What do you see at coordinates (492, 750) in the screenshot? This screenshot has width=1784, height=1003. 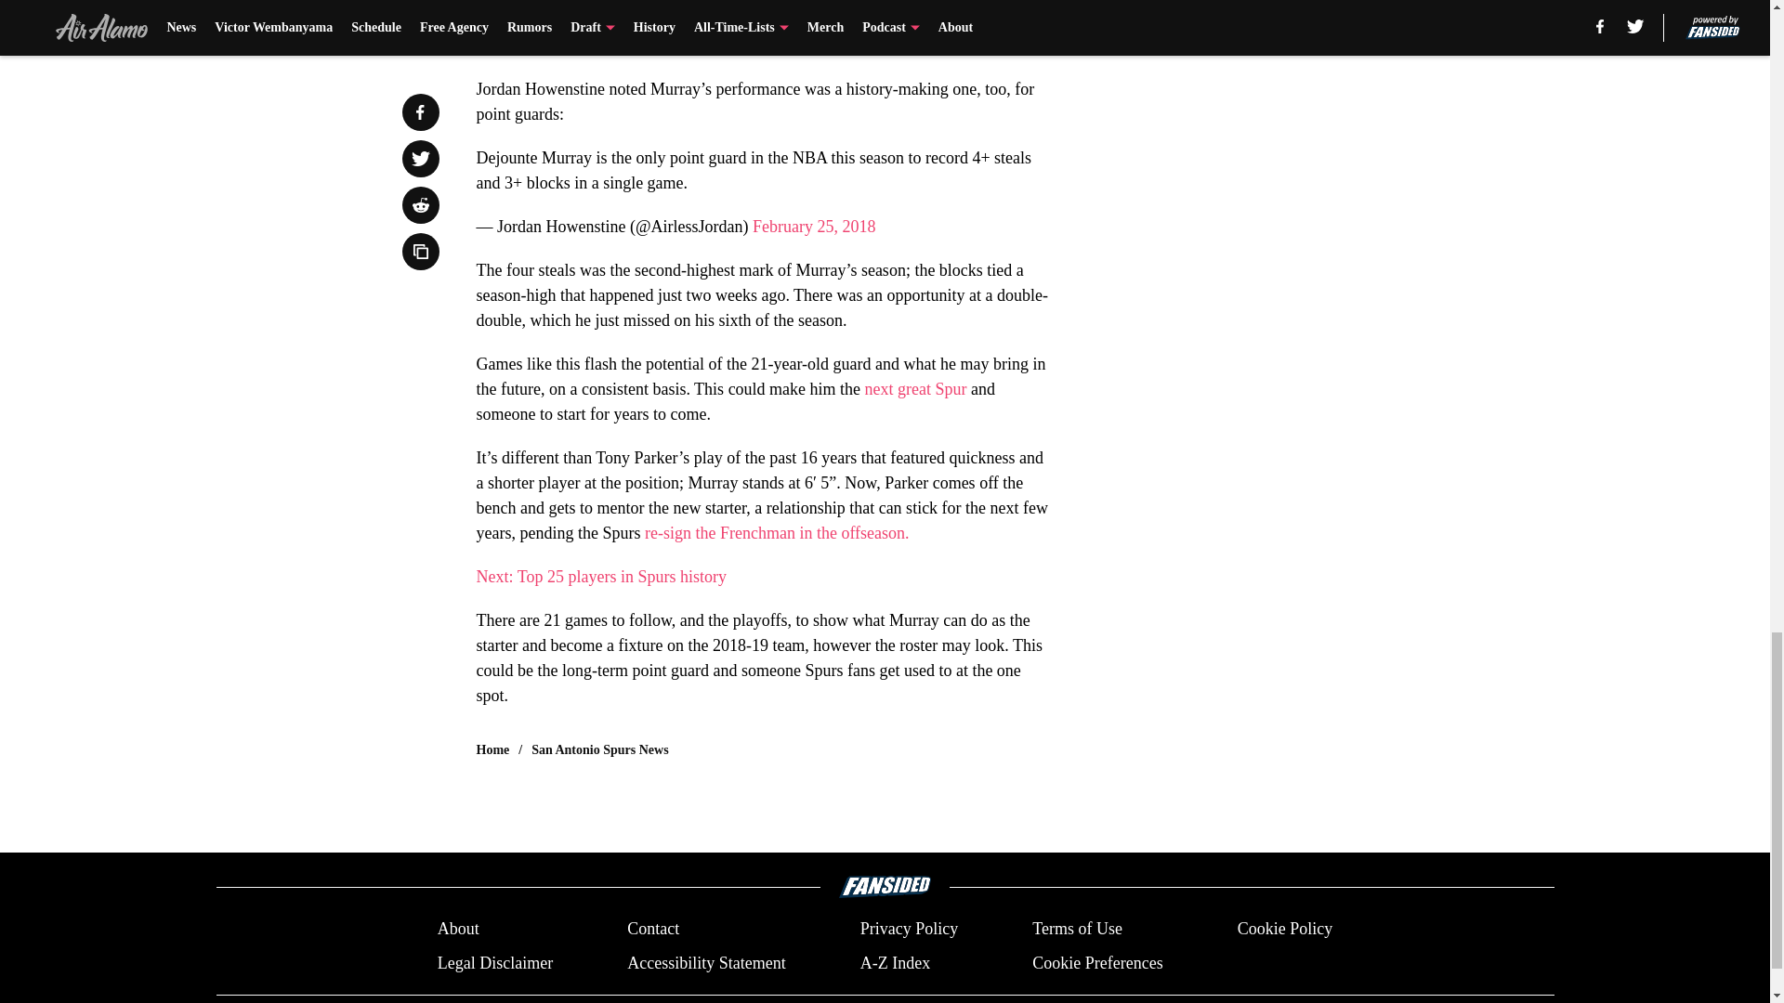 I see `Home` at bounding box center [492, 750].